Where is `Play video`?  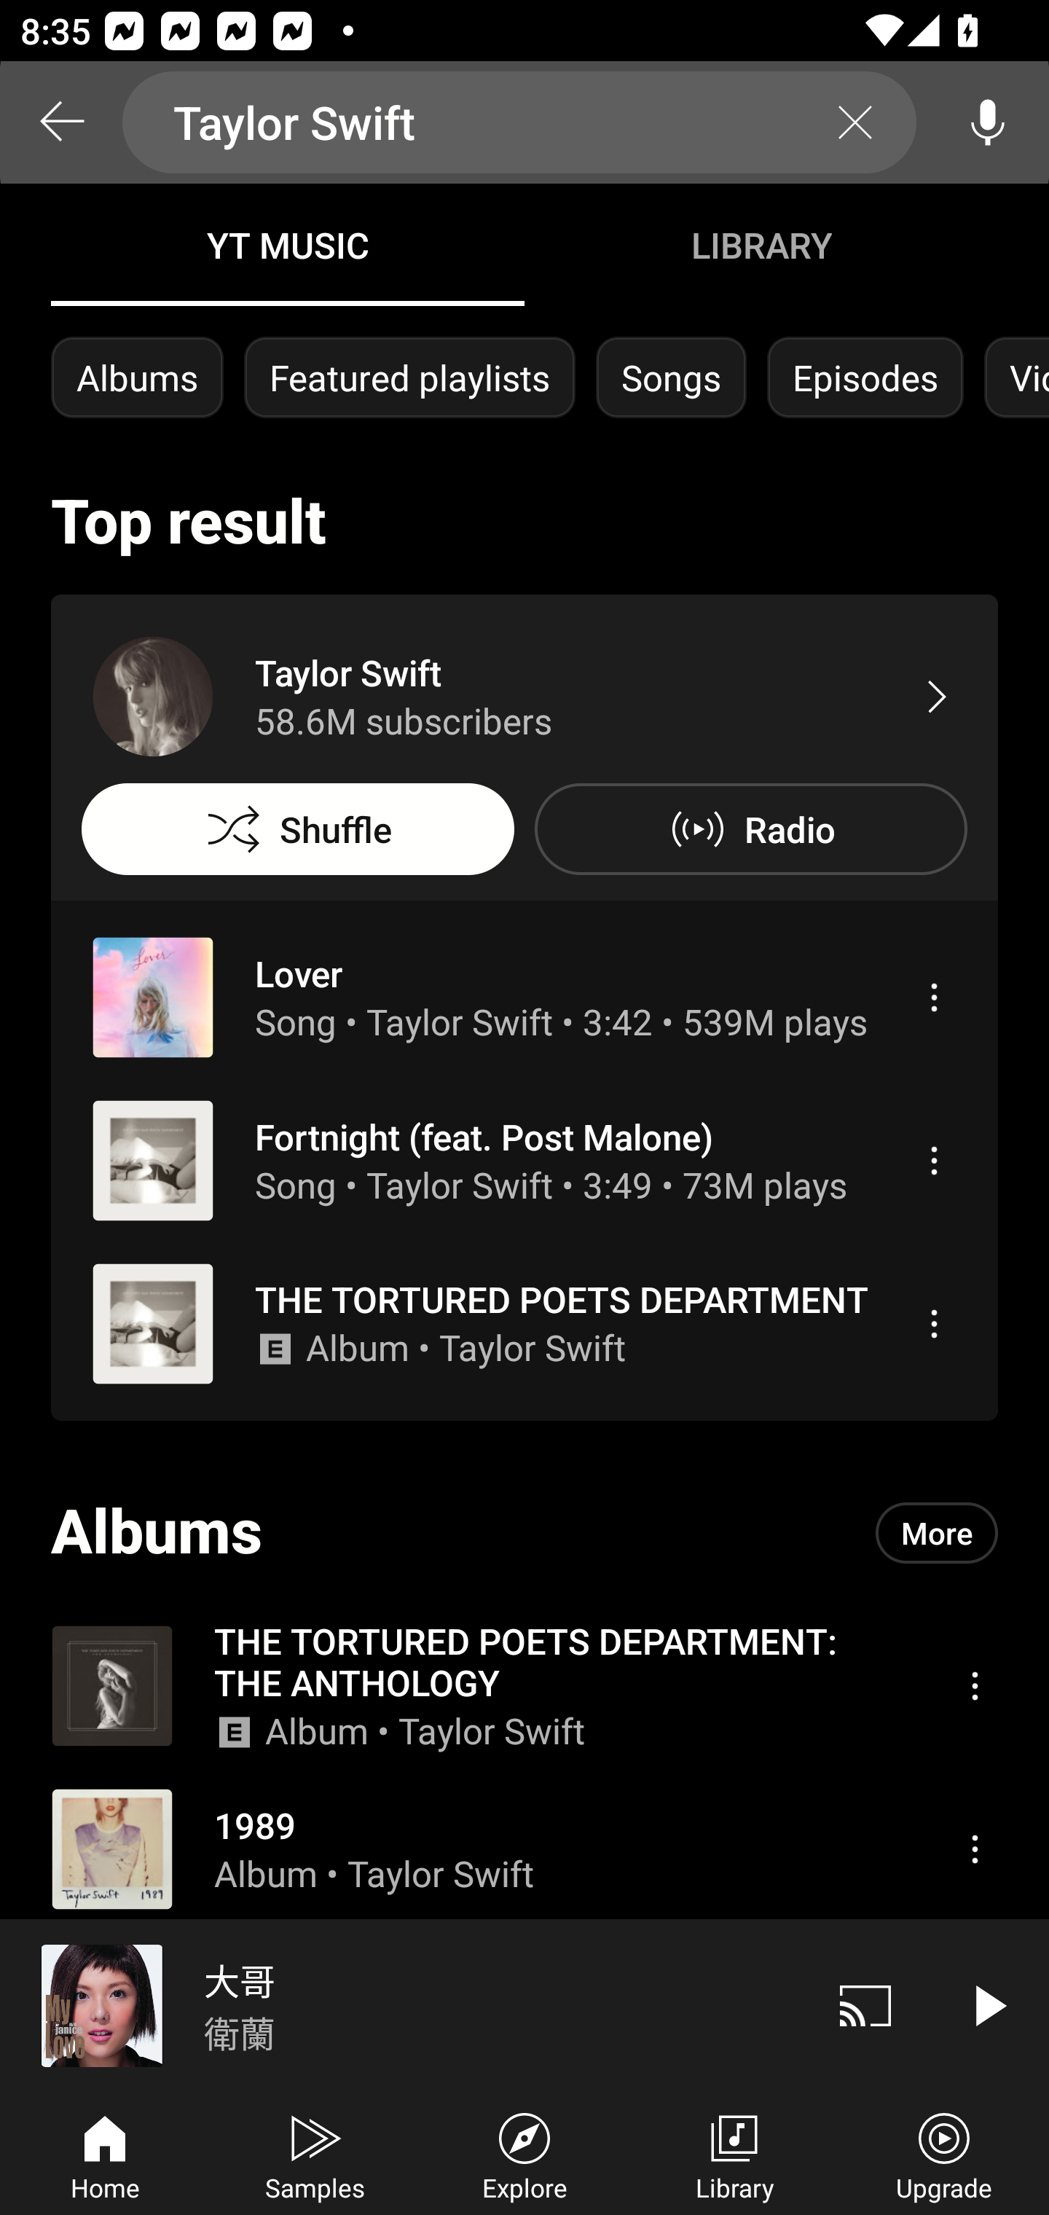
Play video is located at coordinates (988, 2005).